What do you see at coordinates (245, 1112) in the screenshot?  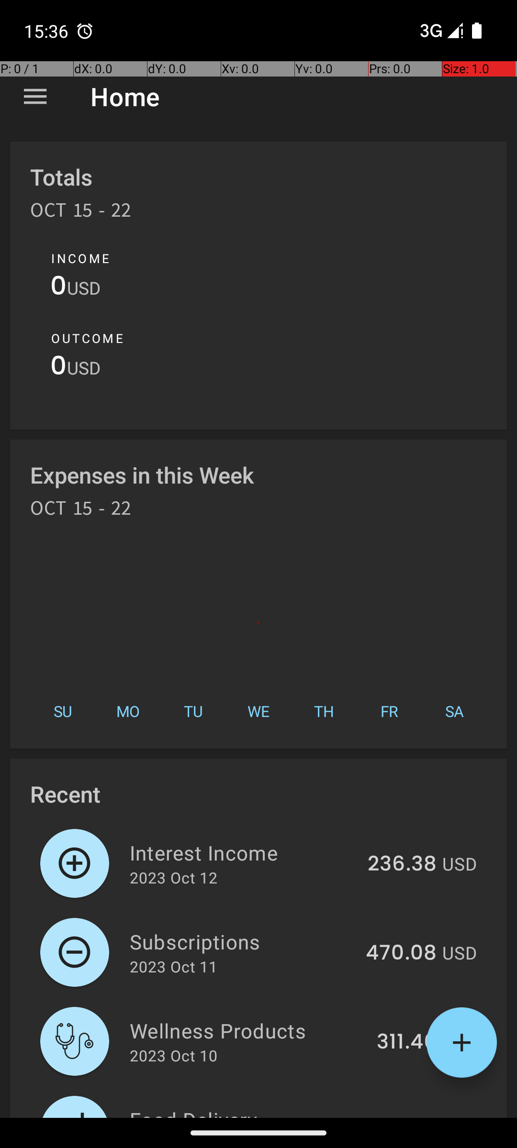 I see `Food Delivery` at bounding box center [245, 1112].